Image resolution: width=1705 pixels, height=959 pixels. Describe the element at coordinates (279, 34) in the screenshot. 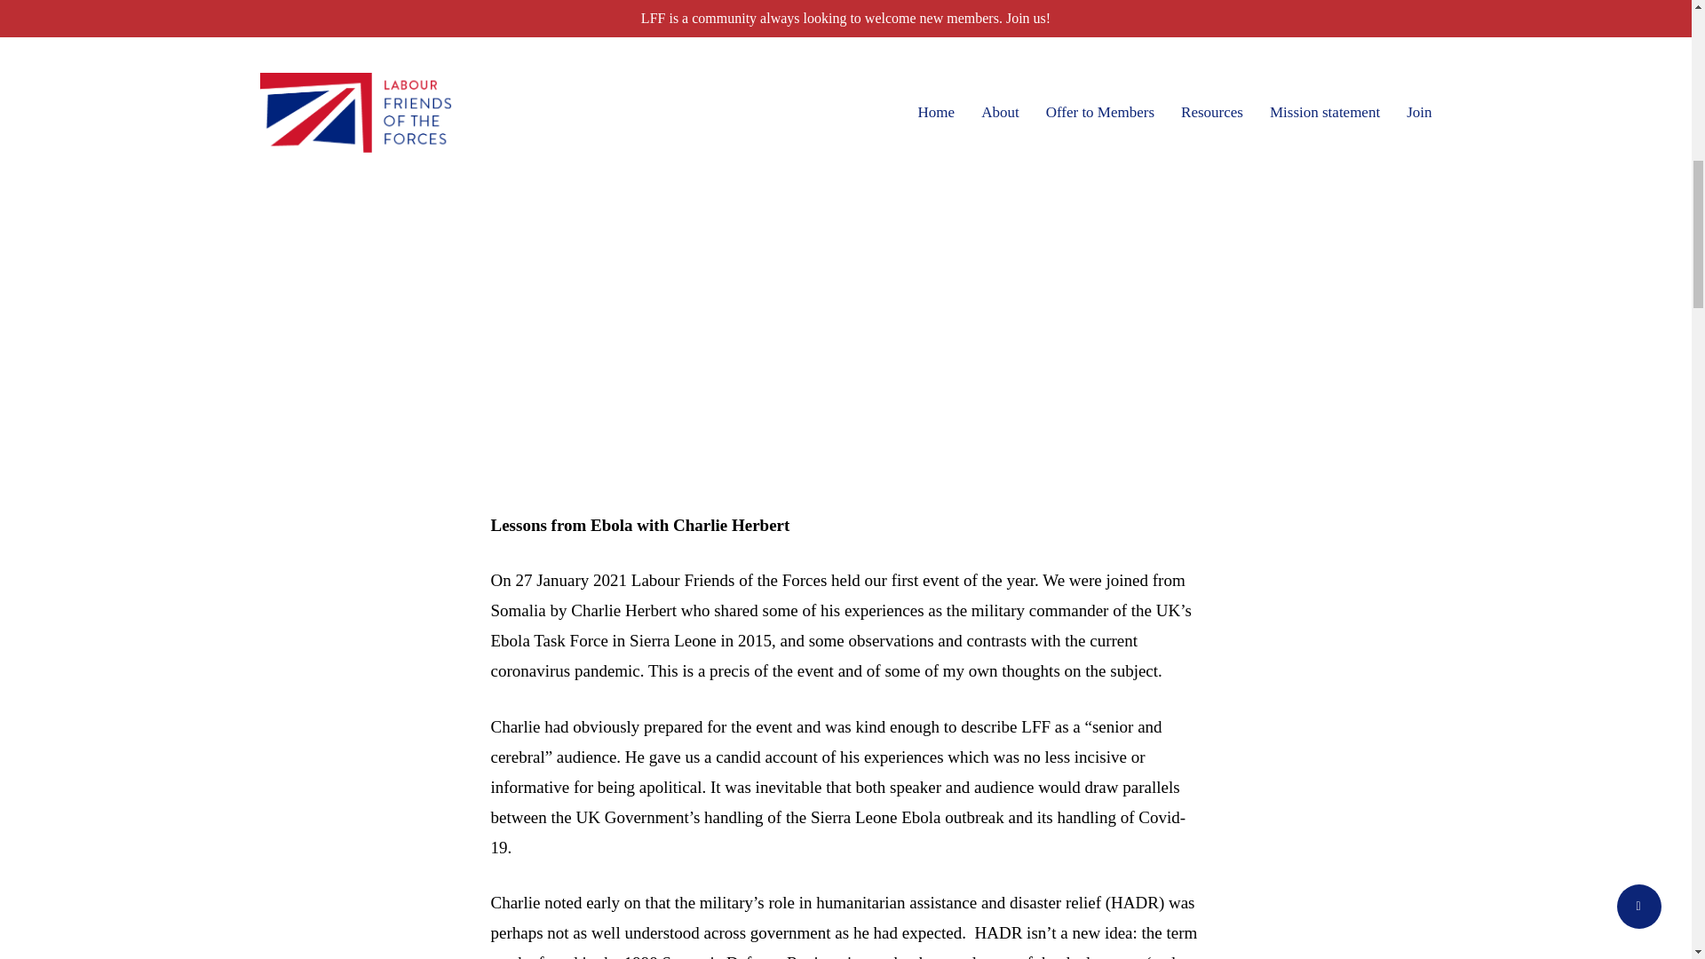

I see `Home` at that location.